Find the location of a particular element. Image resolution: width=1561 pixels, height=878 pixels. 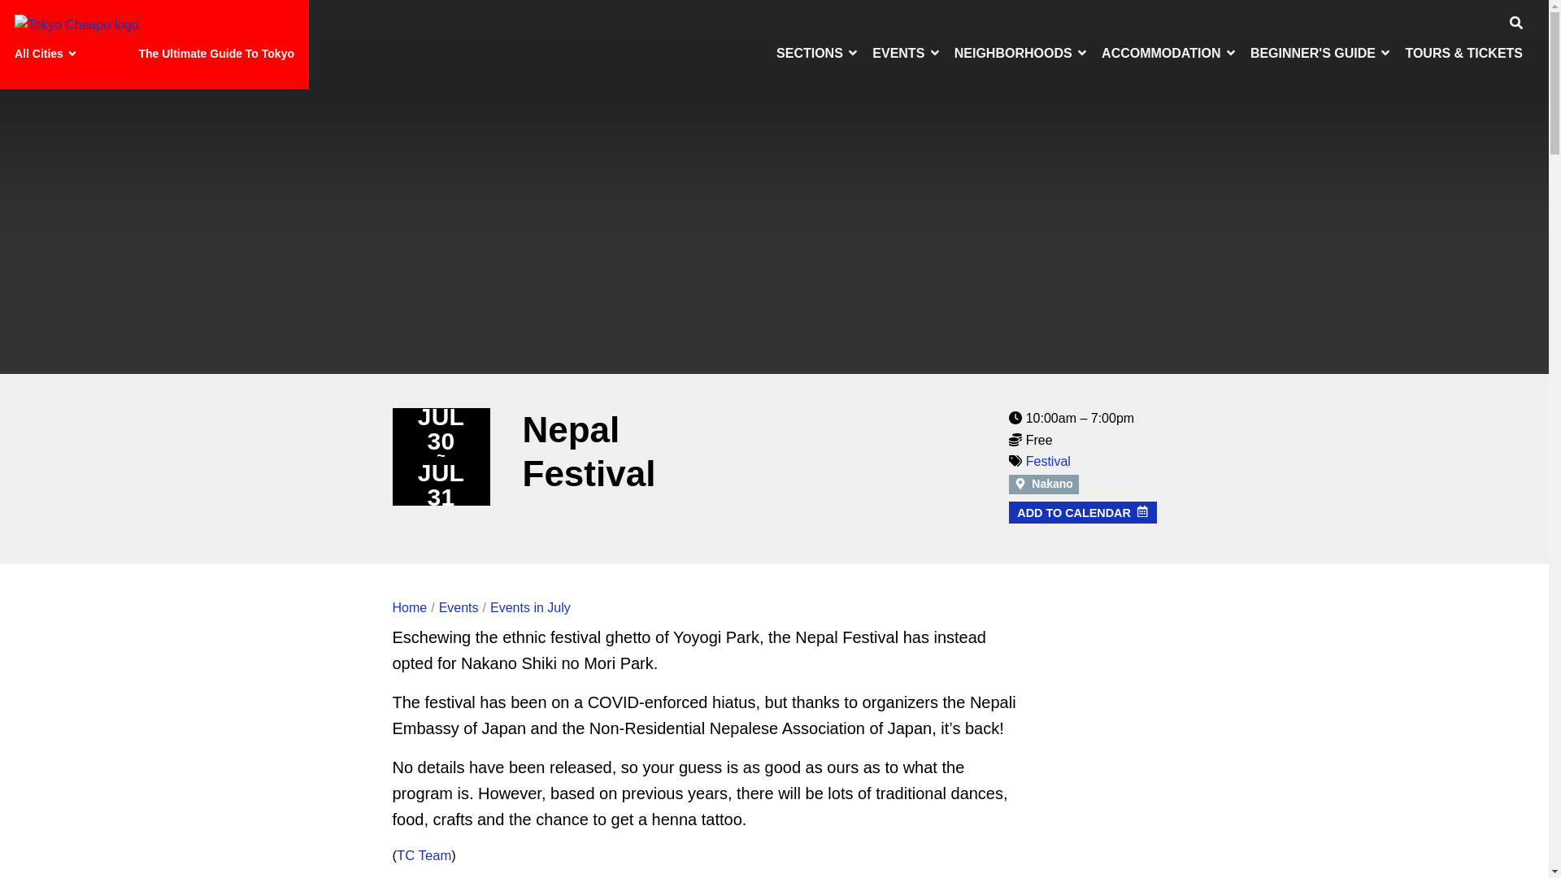

Sections is located at coordinates (818, 53).